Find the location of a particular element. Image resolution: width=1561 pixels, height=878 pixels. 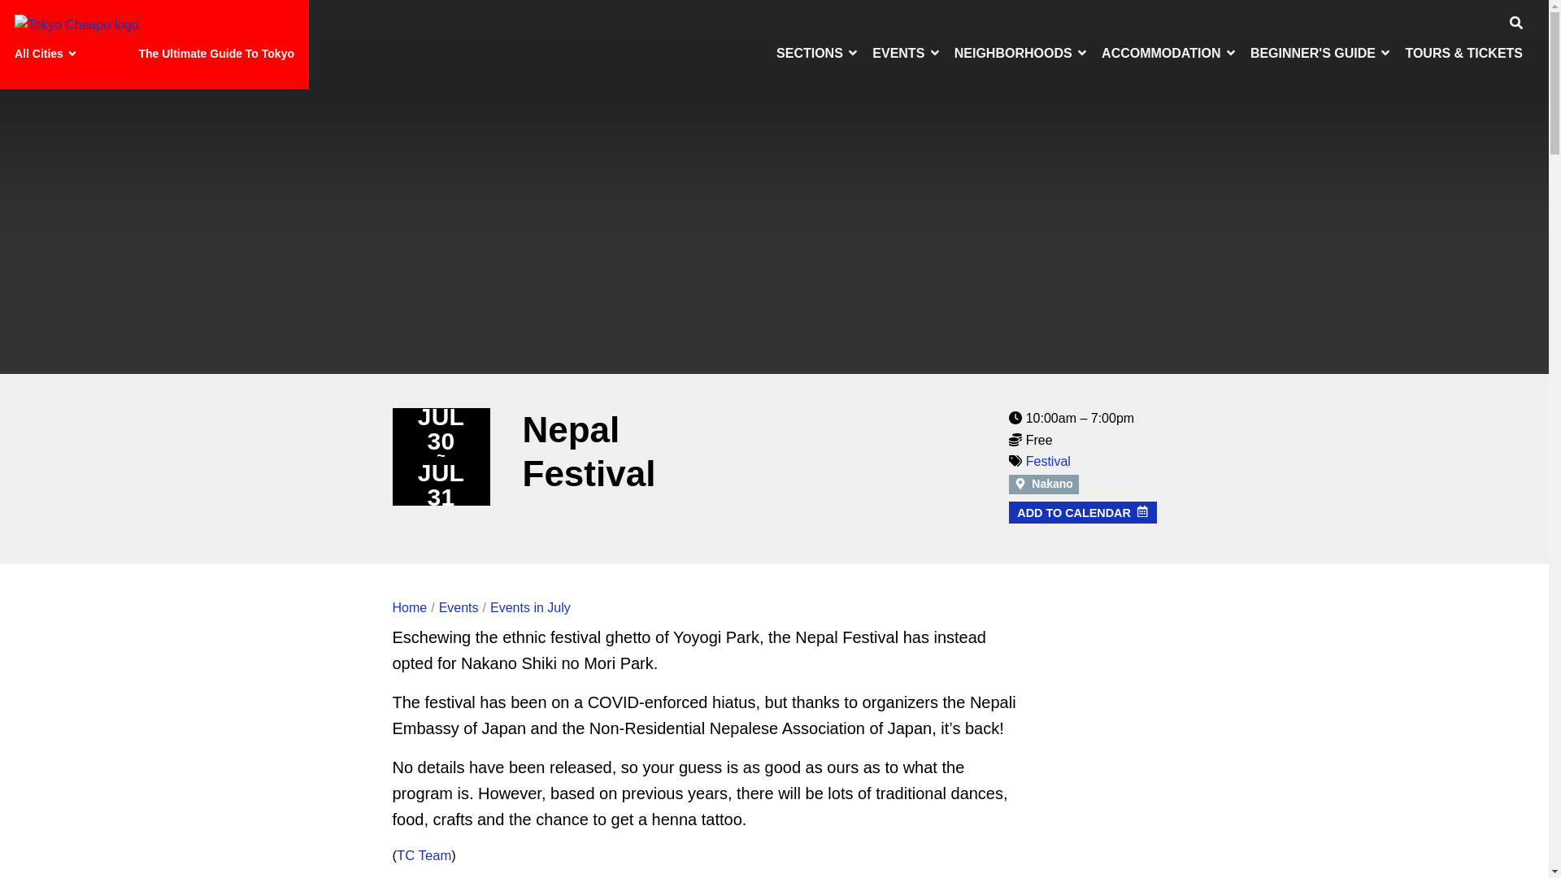

Sections is located at coordinates (818, 53).